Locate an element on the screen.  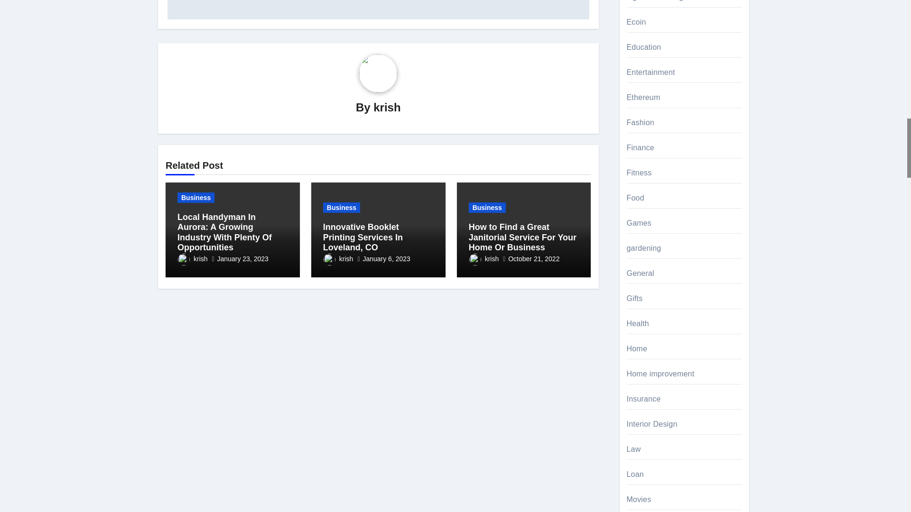
krish is located at coordinates (387, 107).